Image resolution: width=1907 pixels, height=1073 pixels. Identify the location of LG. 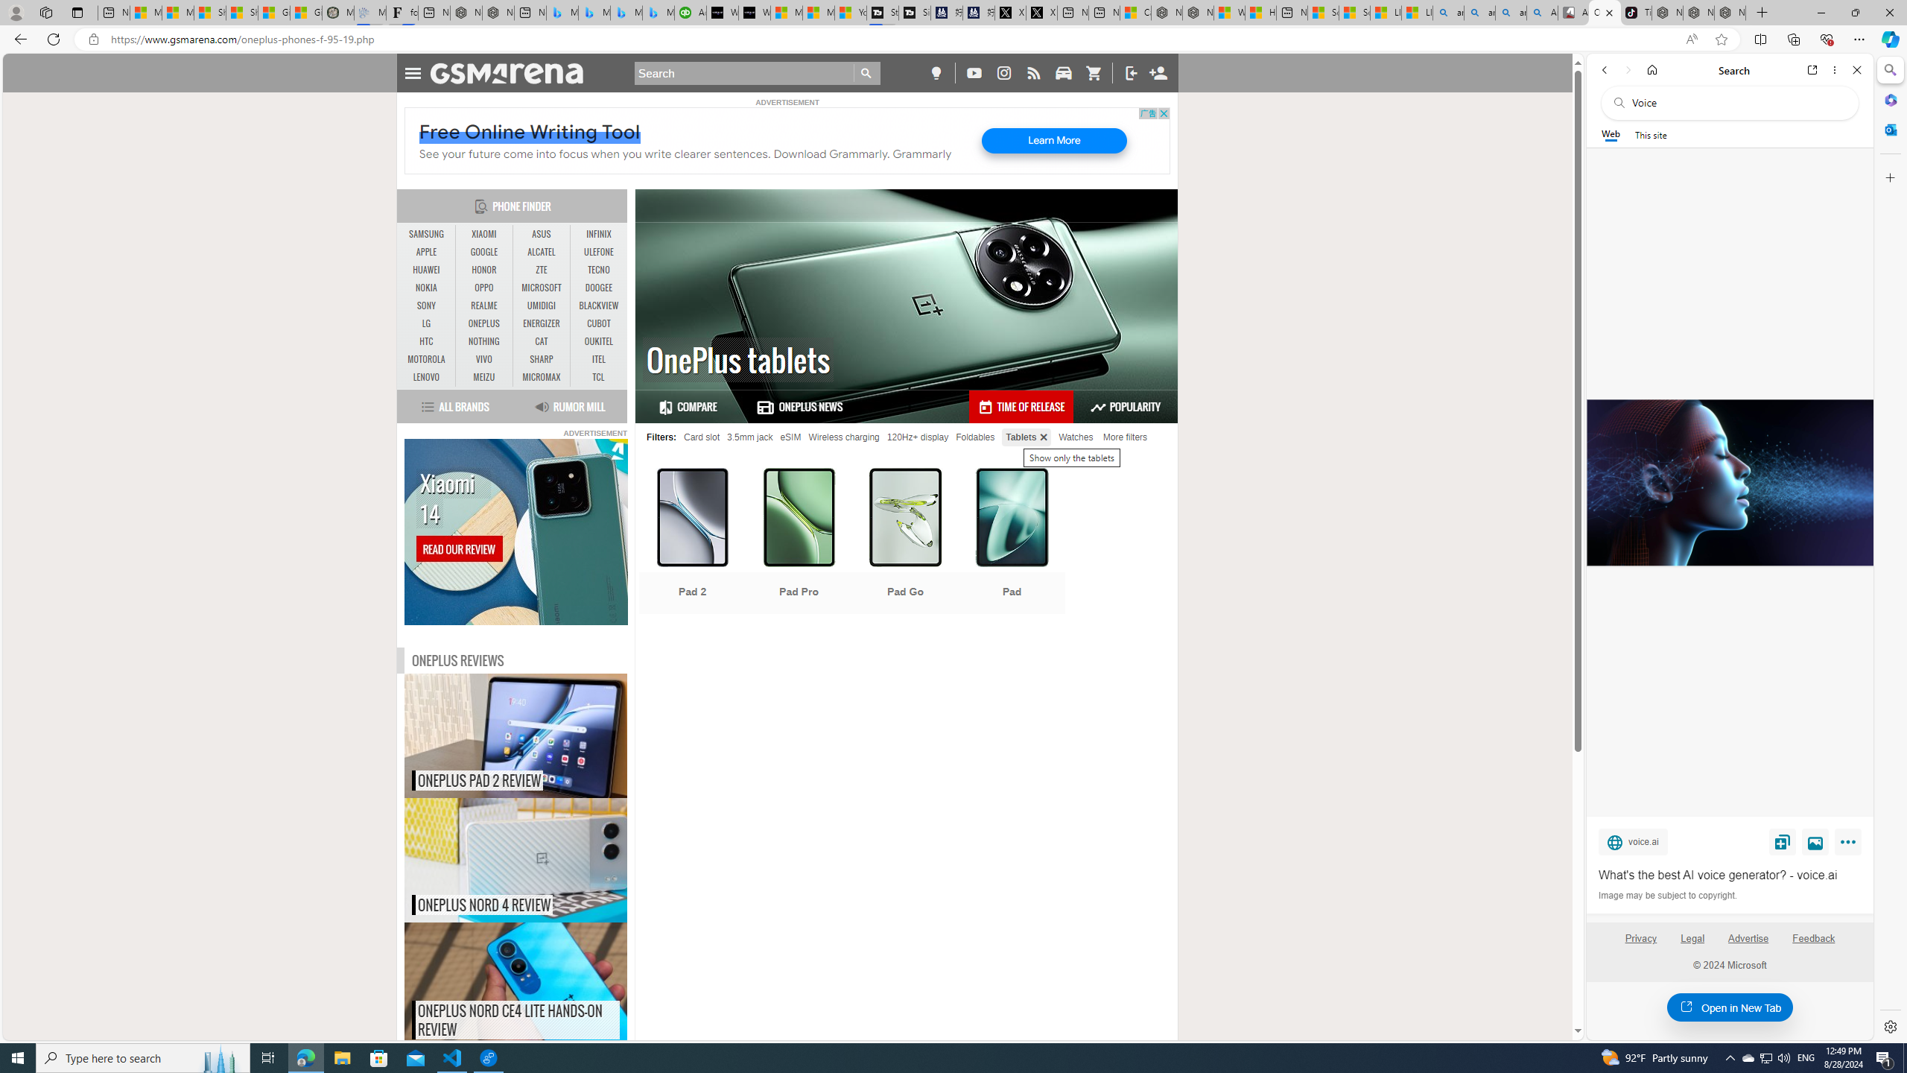
(427, 323).